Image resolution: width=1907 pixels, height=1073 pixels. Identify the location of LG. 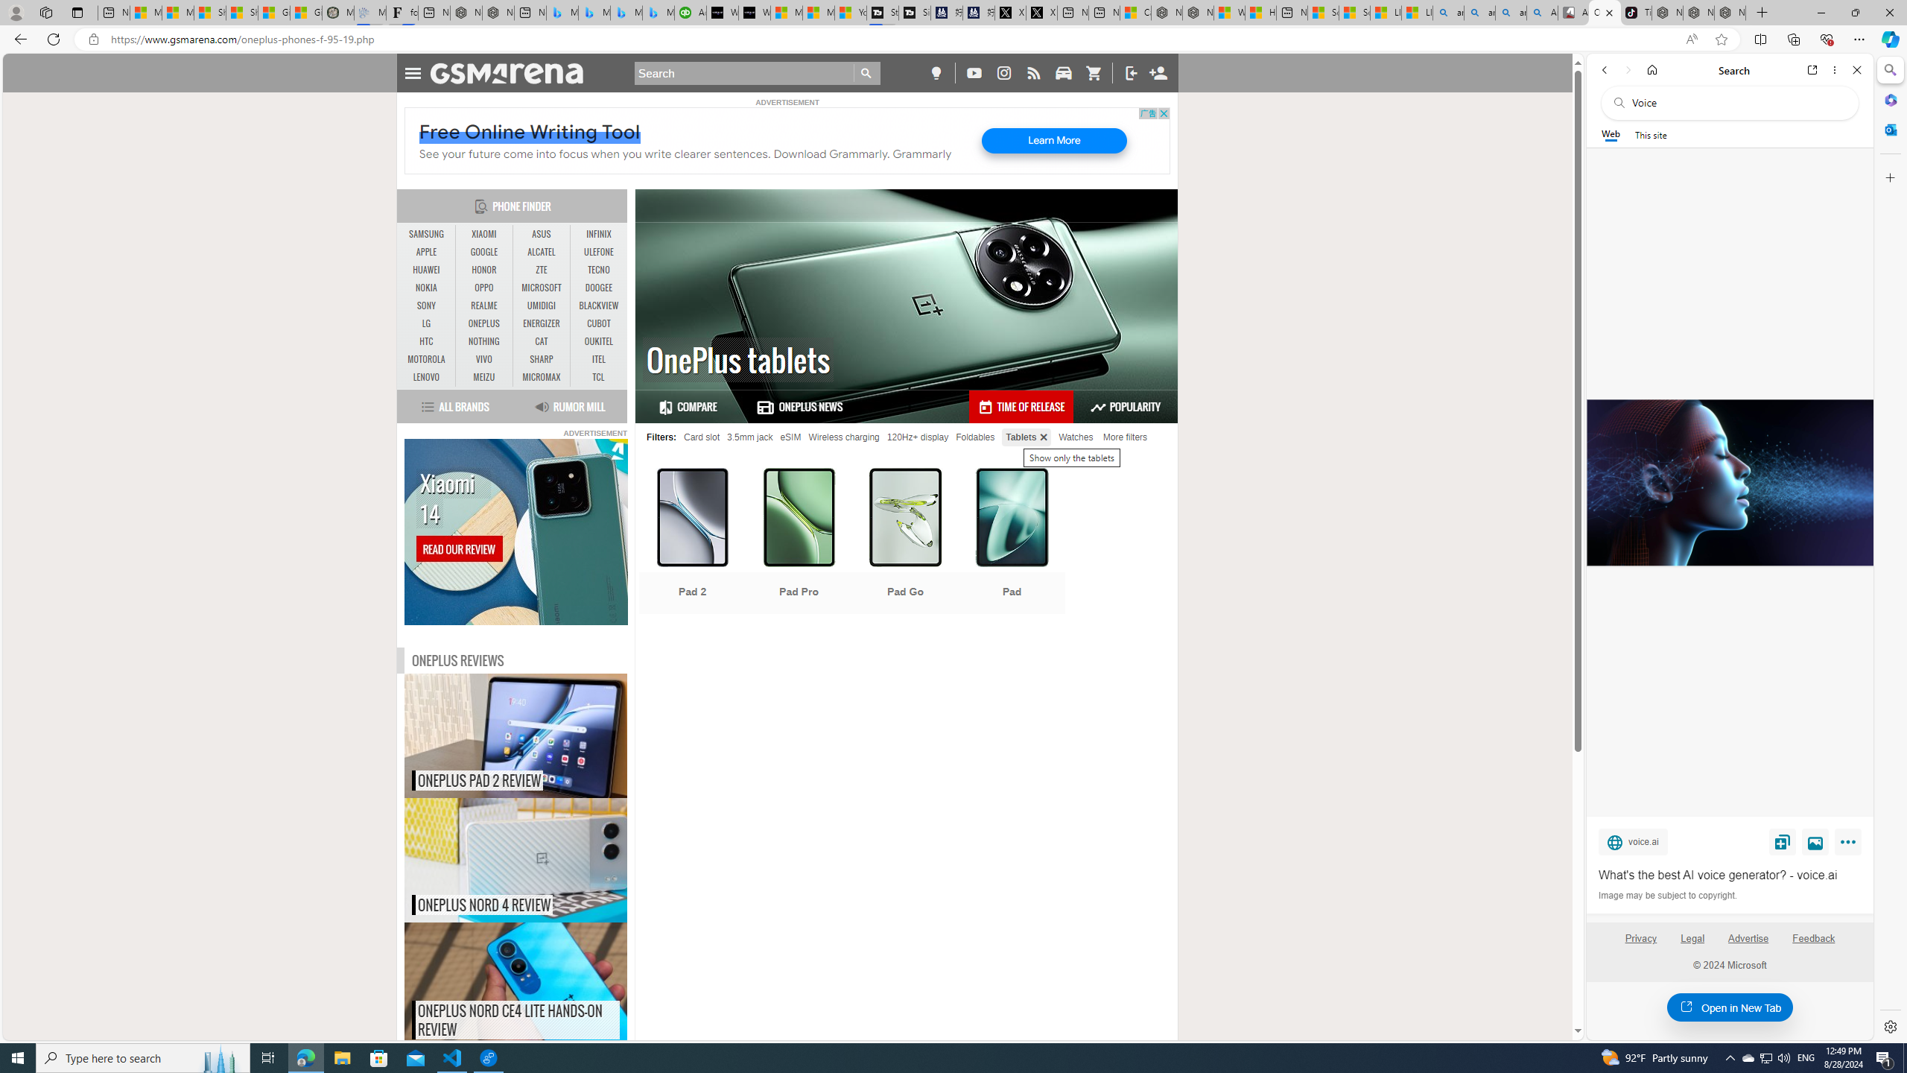
(427, 323).